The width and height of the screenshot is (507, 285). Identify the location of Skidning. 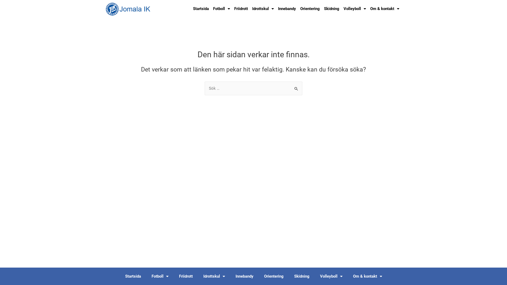
(302, 276).